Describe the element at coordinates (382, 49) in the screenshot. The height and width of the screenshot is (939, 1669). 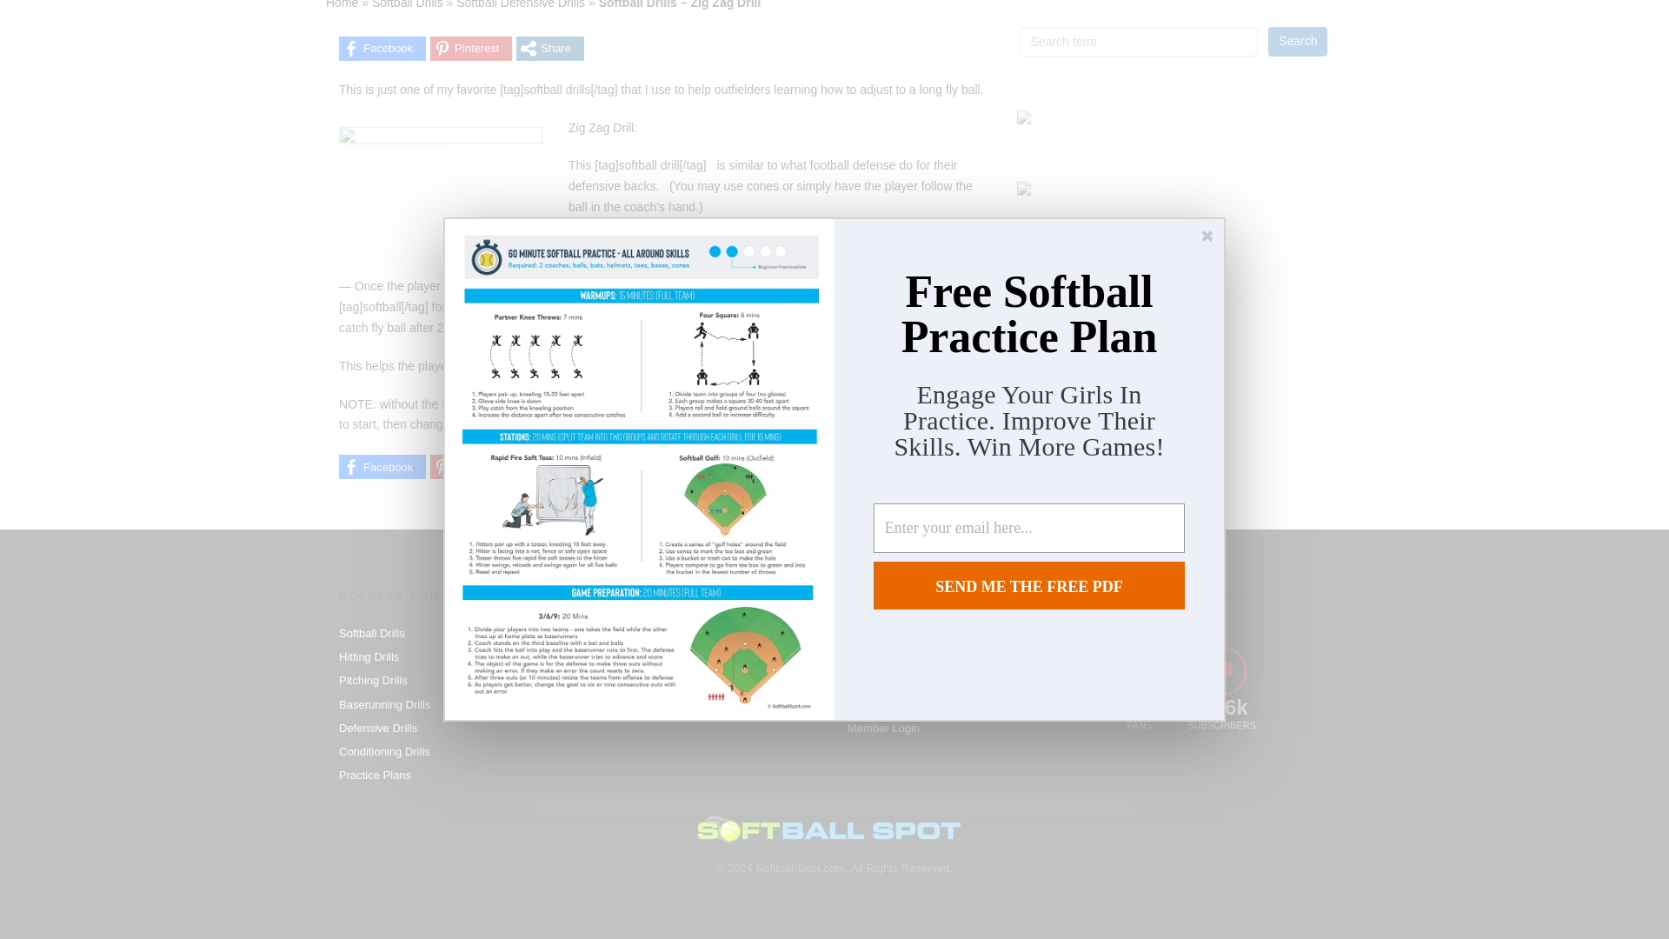
I see `Share on Facebook` at that location.